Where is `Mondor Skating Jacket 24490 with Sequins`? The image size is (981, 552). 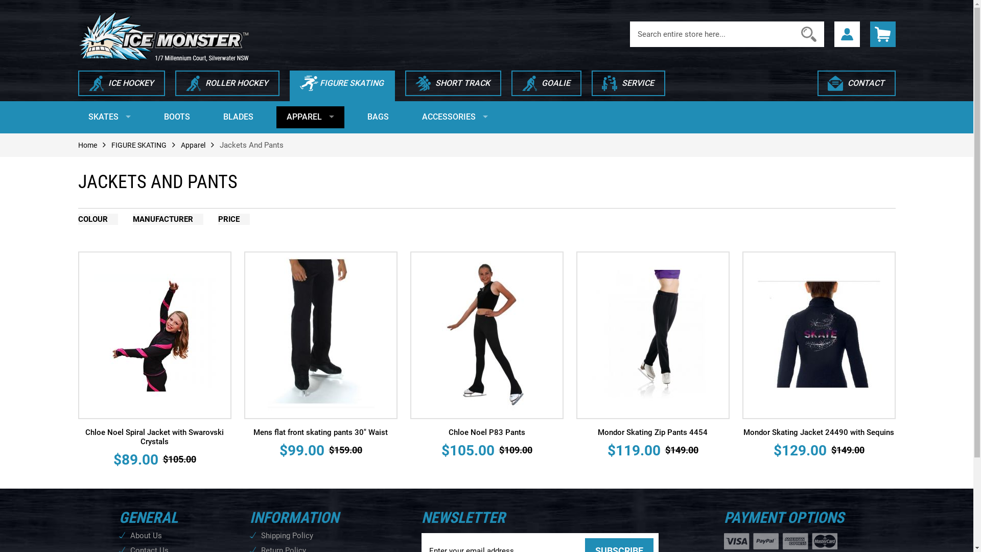 Mondor Skating Jacket 24490 with Sequins is located at coordinates (819, 432).